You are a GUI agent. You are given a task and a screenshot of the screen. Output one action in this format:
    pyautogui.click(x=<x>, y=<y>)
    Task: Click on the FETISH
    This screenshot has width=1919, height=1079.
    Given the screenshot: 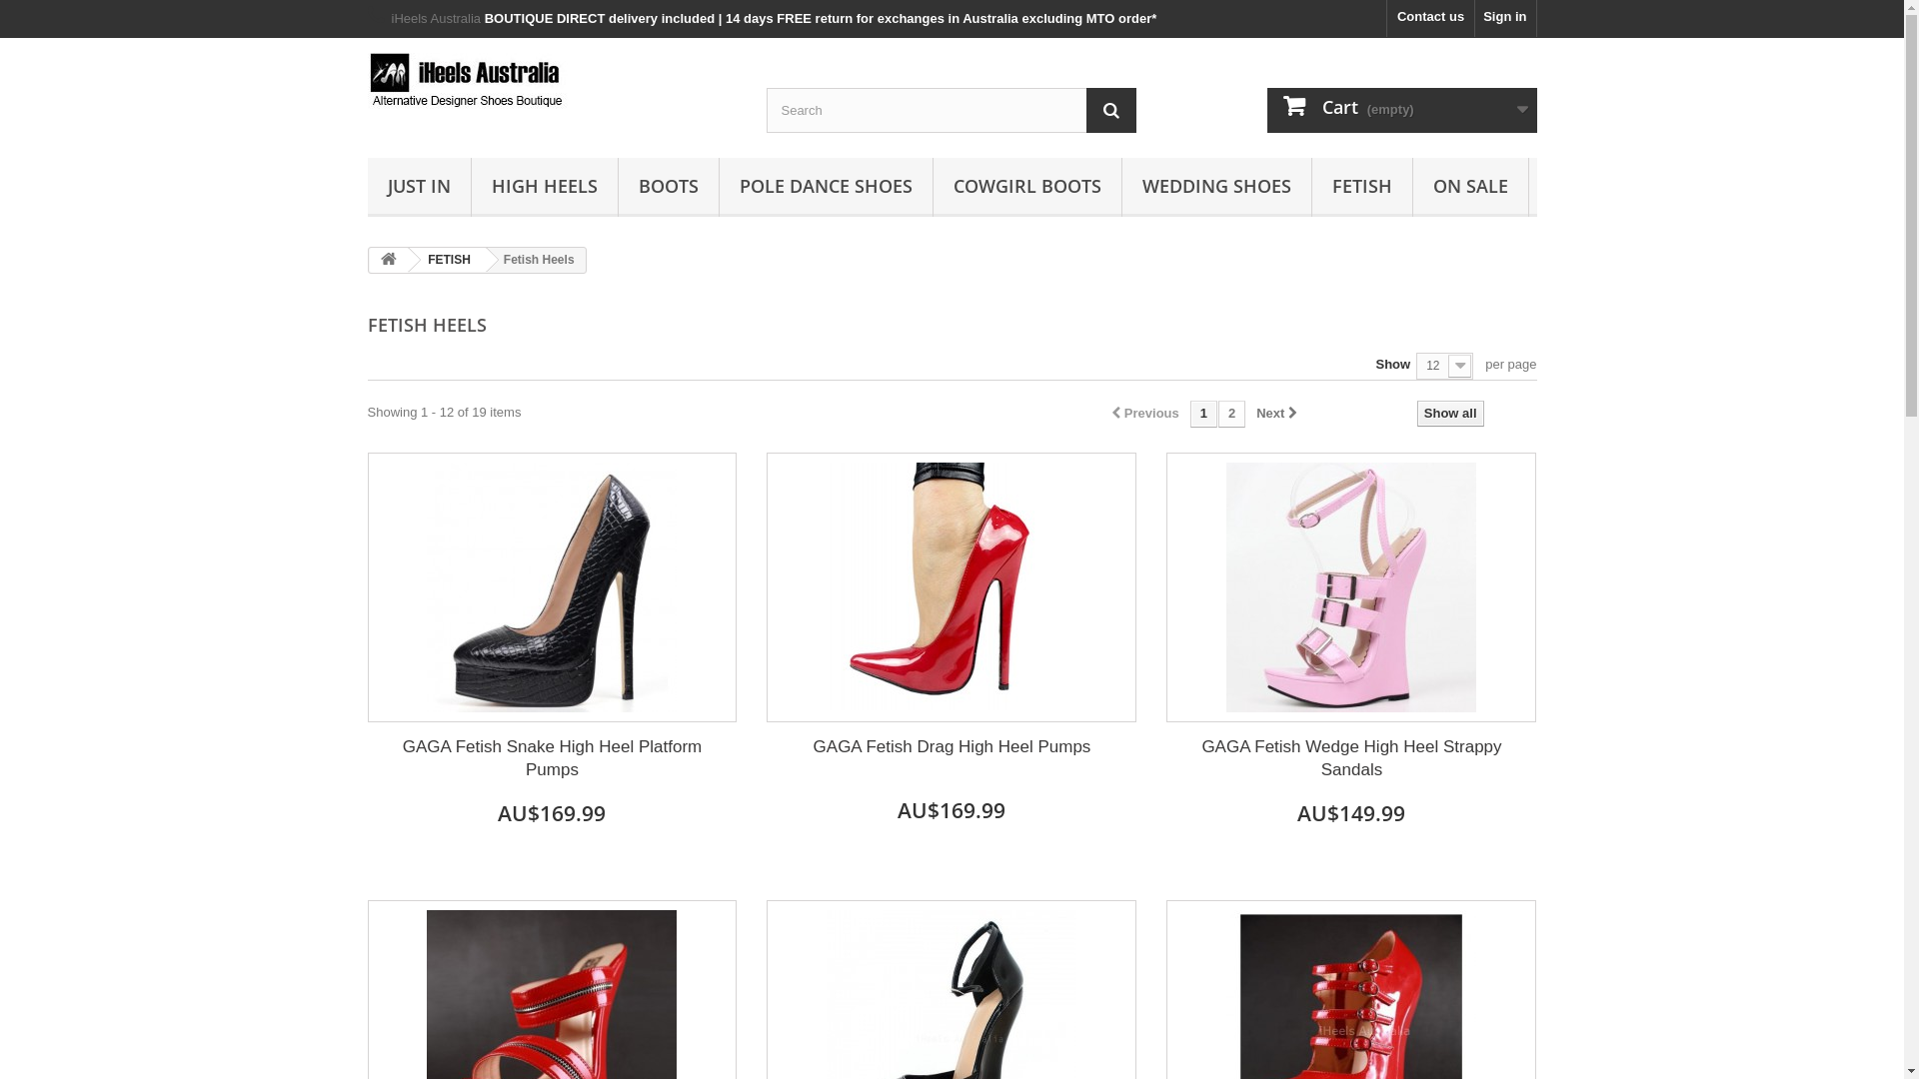 What is the action you would take?
    pyautogui.click(x=1361, y=188)
    